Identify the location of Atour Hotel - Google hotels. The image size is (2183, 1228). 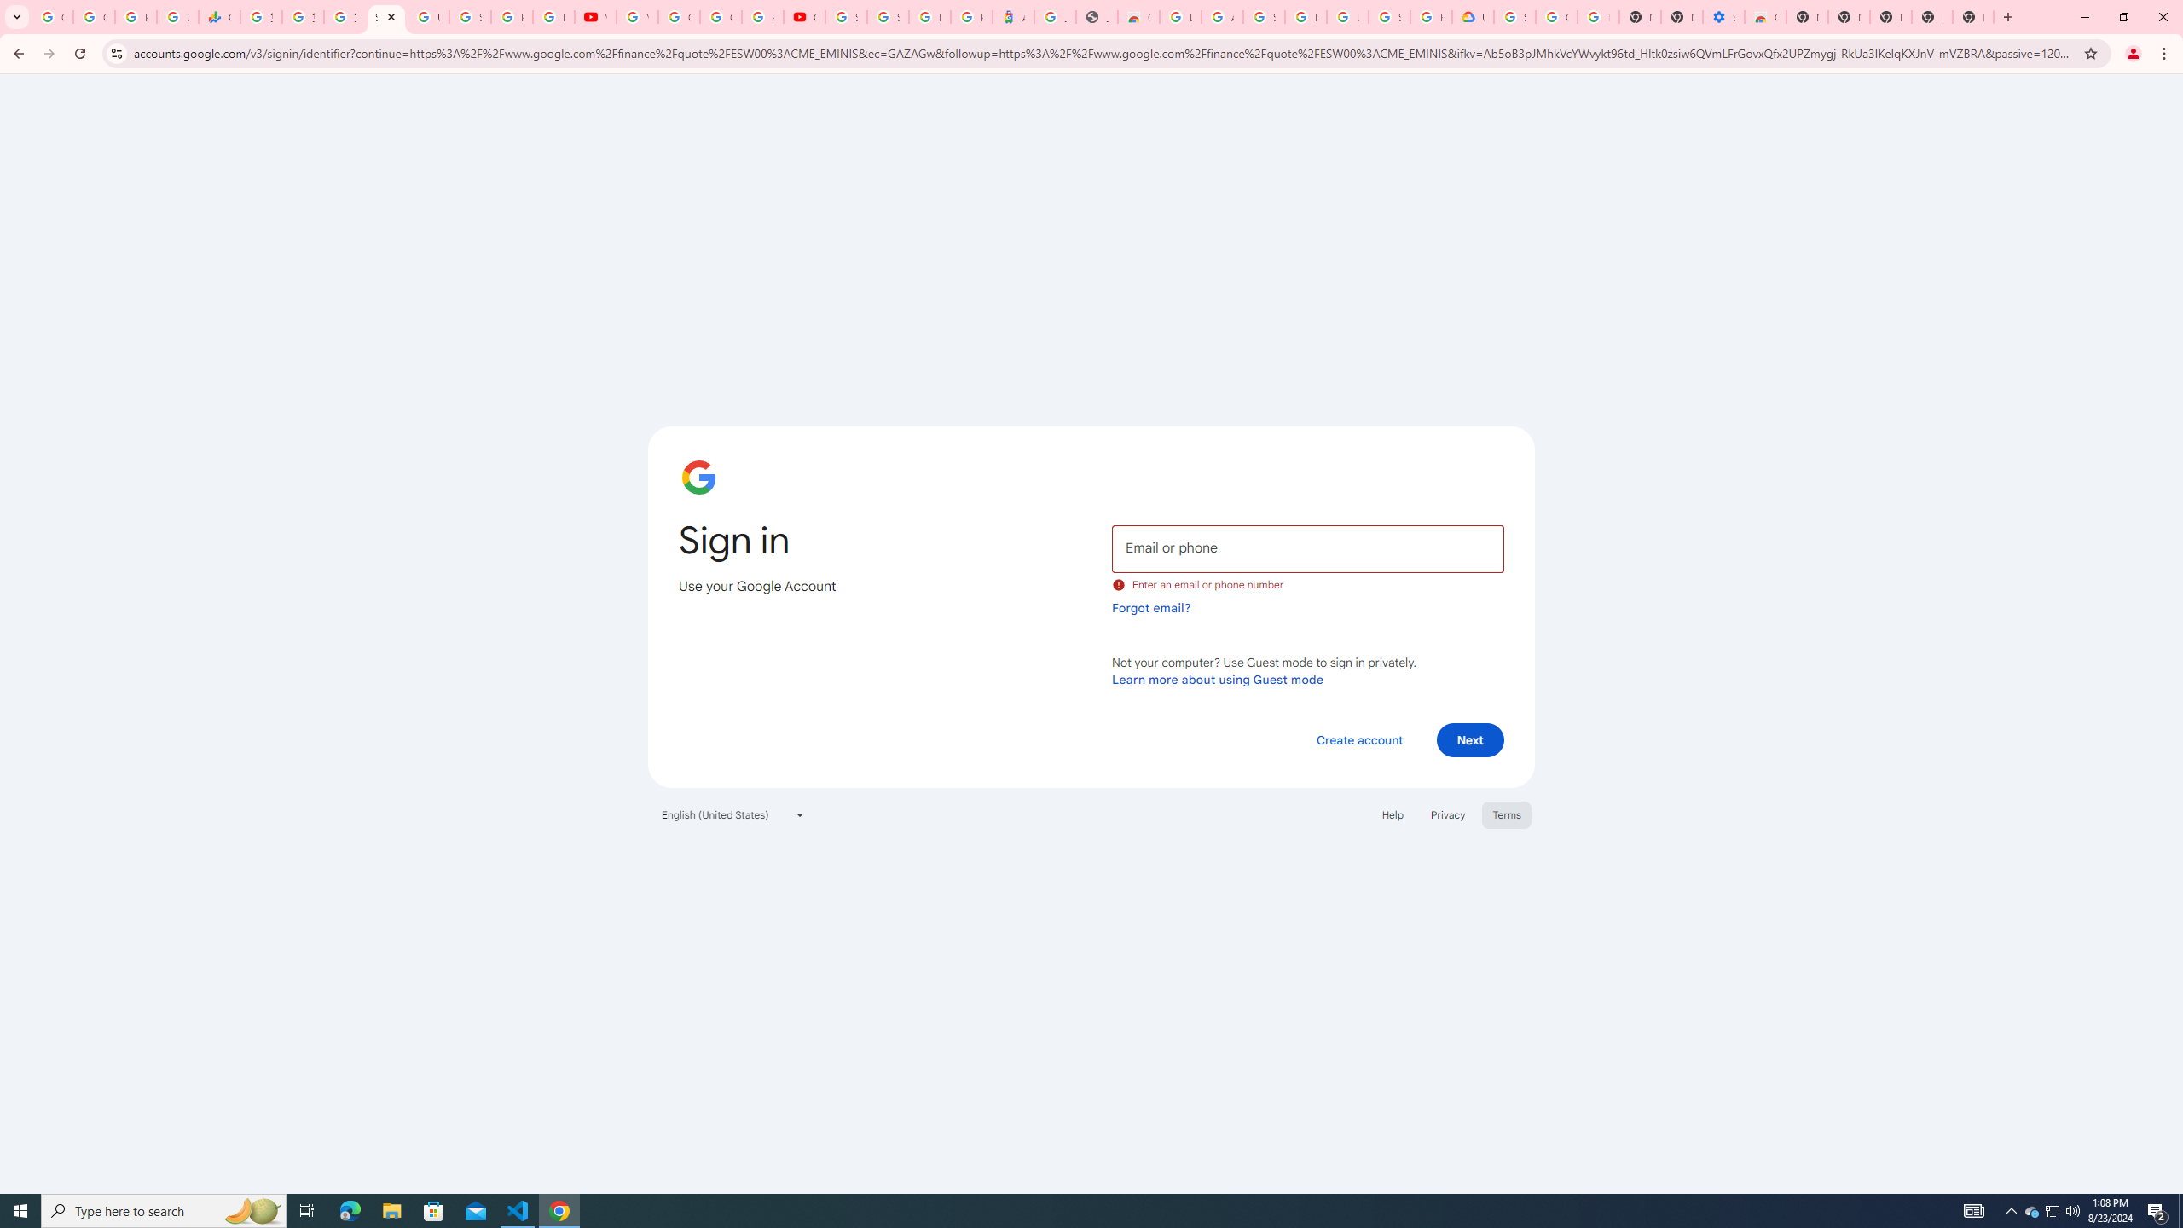
(1013, 17).